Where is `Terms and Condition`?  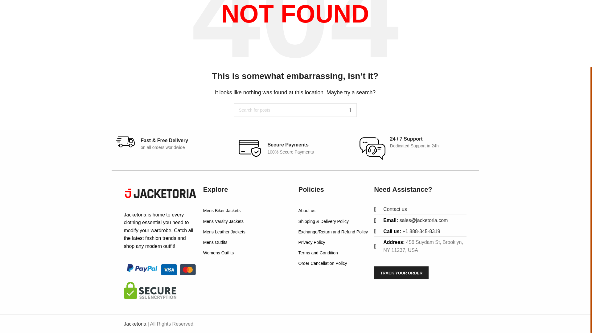 Terms and Condition is located at coordinates (333, 253).